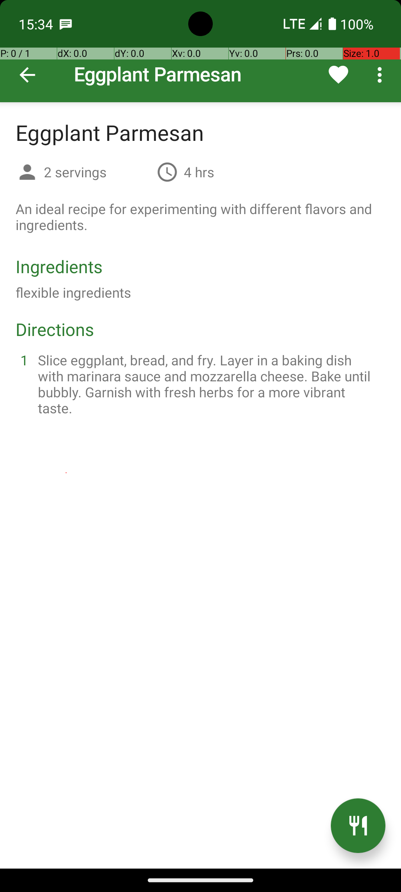  Describe the element at coordinates (209, 384) in the screenshot. I see `Slice eggplant, bread, and fry. Layer in a baking dish with marinara sauce and mozzarella cheese. Bake until bubbly. Garnish with fresh herbs for a more vibrant taste.` at that location.